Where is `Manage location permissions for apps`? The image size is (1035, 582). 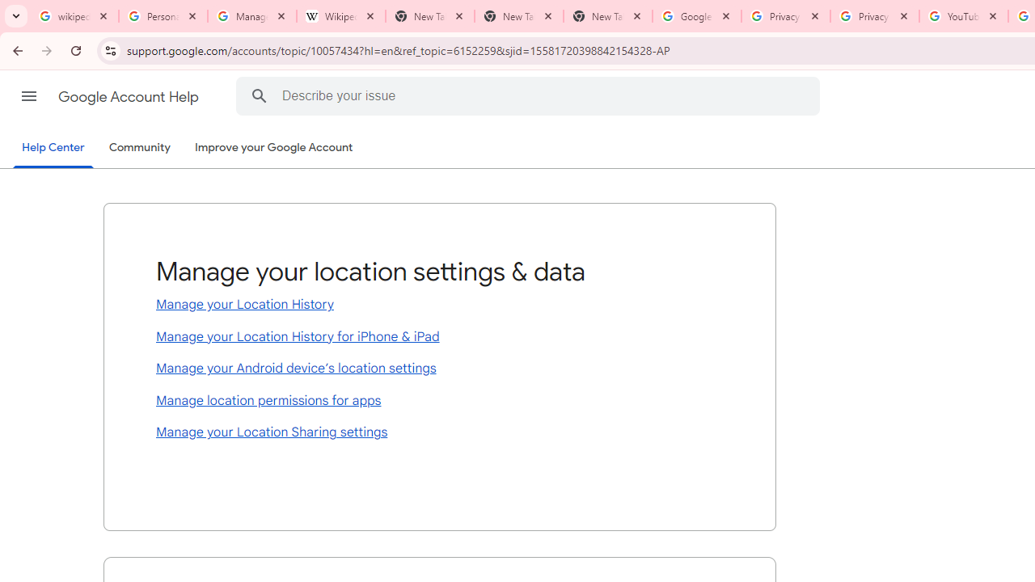 Manage location permissions for apps is located at coordinates (440, 401).